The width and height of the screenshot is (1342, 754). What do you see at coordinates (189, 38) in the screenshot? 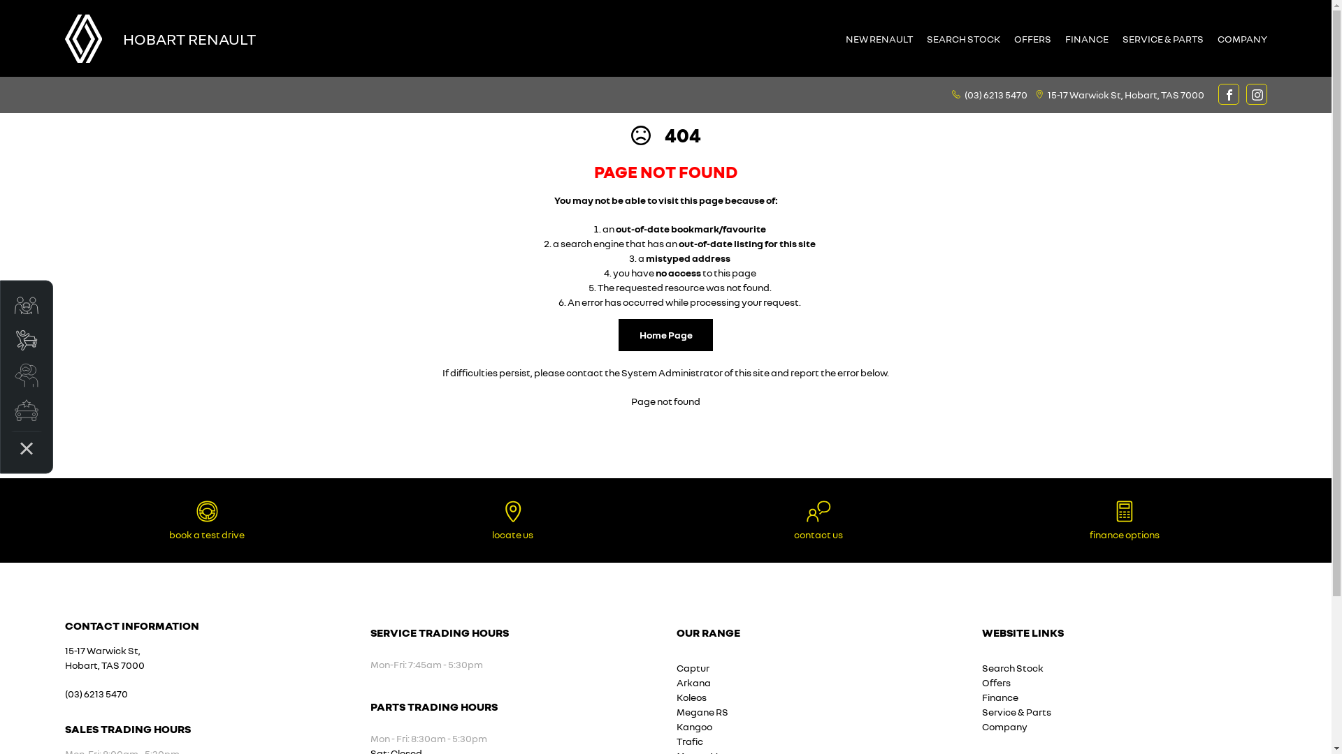
I see `HOBART RENAULT` at bounding box center [189, 38].